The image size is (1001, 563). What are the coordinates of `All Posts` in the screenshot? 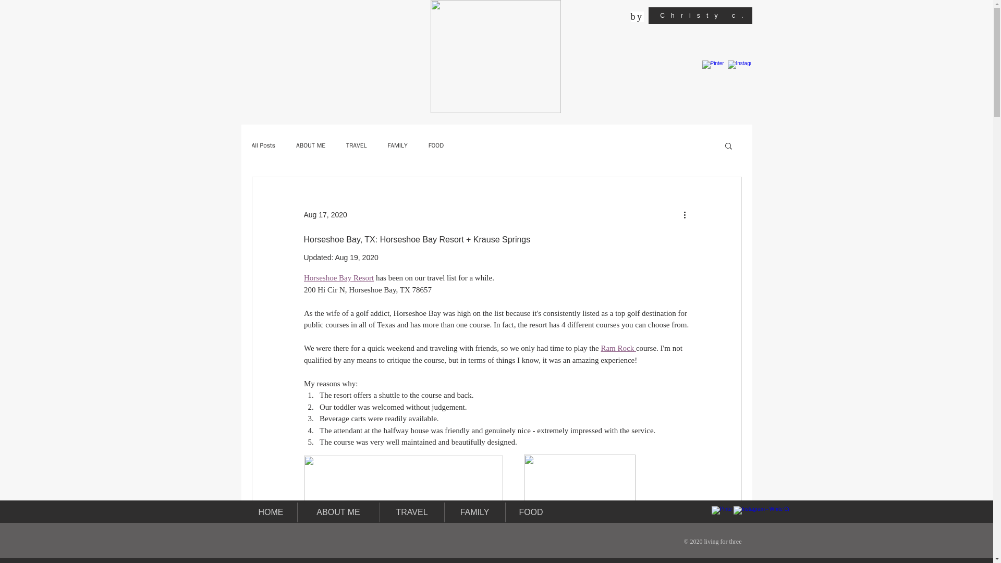 It's located at (263, 145).